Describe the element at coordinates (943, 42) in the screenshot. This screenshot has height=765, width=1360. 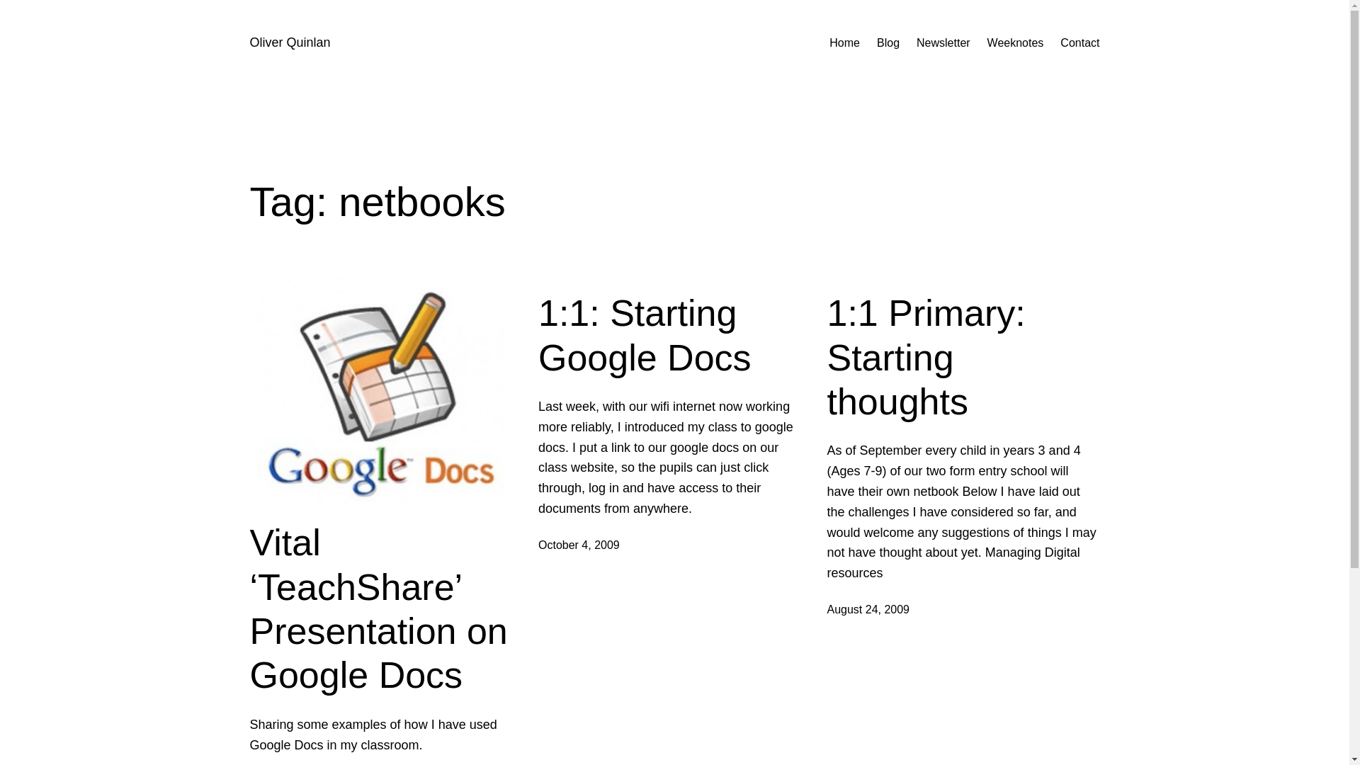
I see `Newsletter` at that location.